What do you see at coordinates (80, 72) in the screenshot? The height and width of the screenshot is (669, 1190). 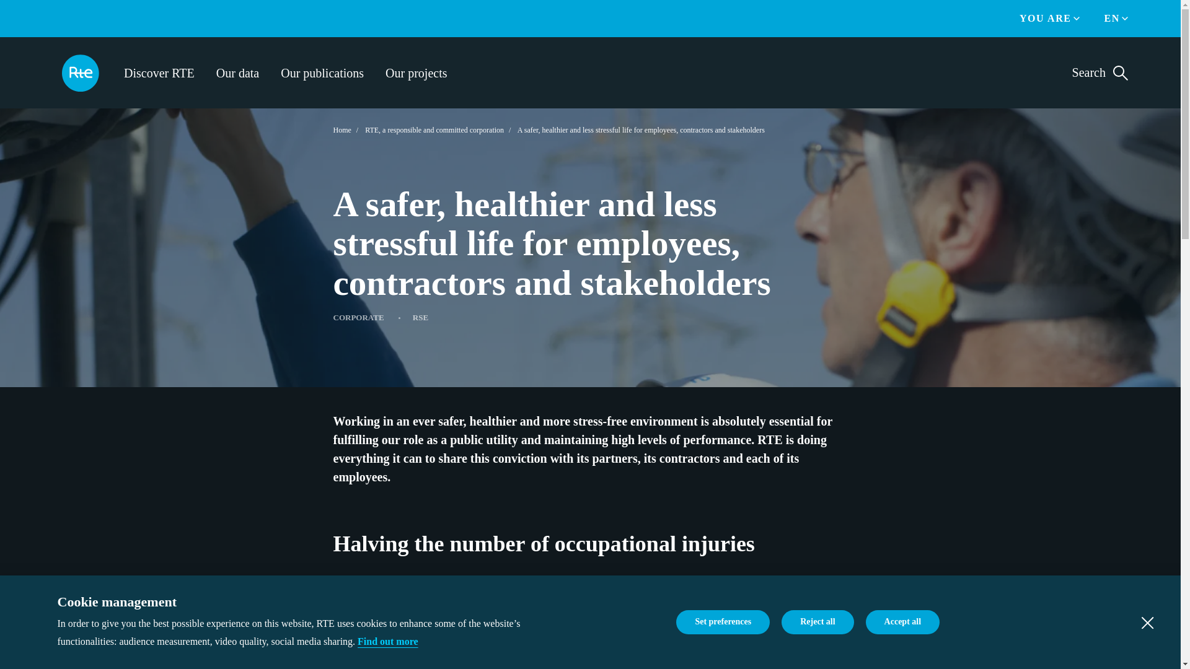 I see `Logo RTE Created with Sketch.` at bounding box center [80, 72].